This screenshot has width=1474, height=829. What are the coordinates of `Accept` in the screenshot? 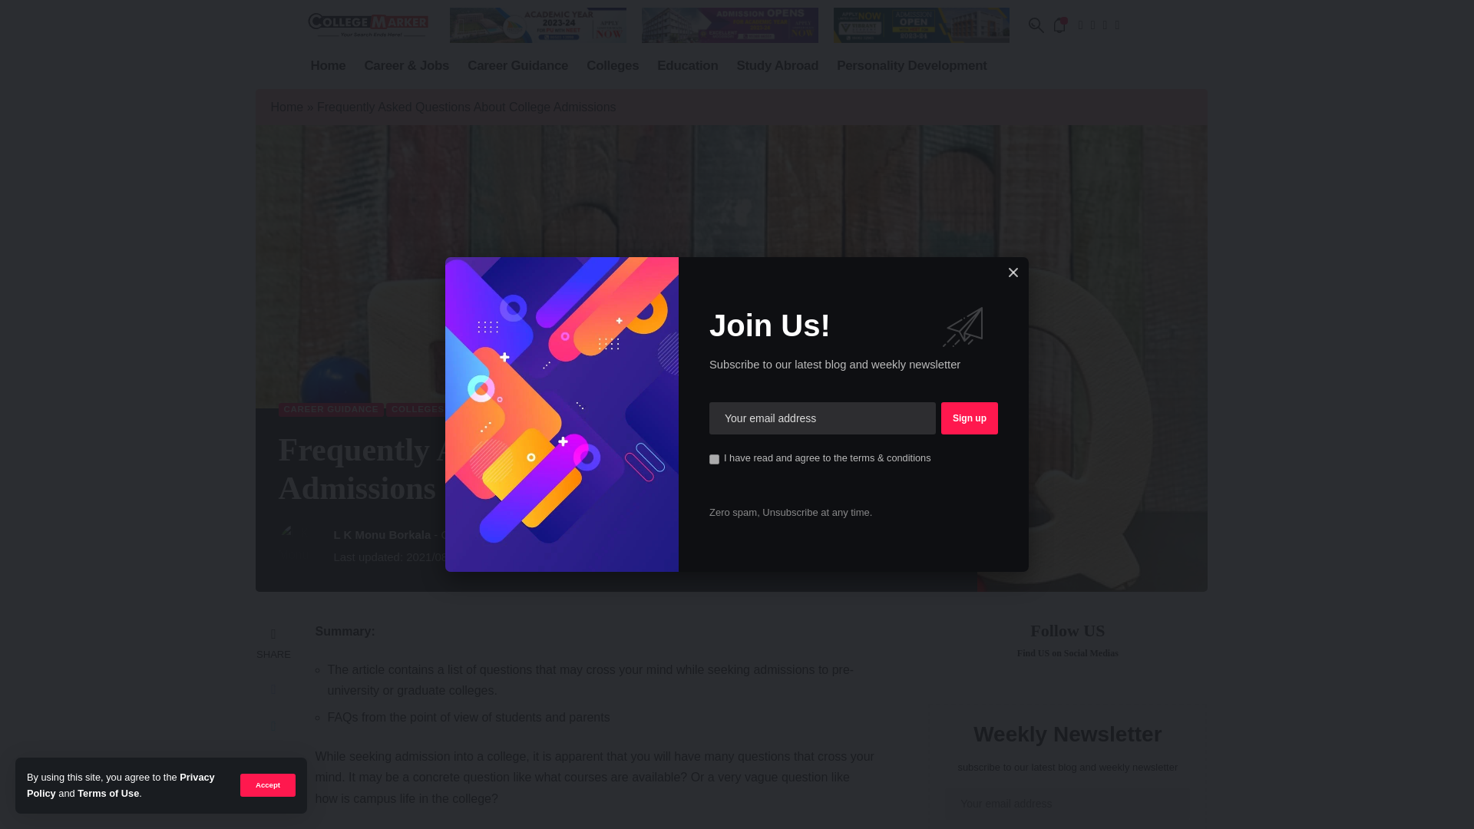 It's located at (267, 784).